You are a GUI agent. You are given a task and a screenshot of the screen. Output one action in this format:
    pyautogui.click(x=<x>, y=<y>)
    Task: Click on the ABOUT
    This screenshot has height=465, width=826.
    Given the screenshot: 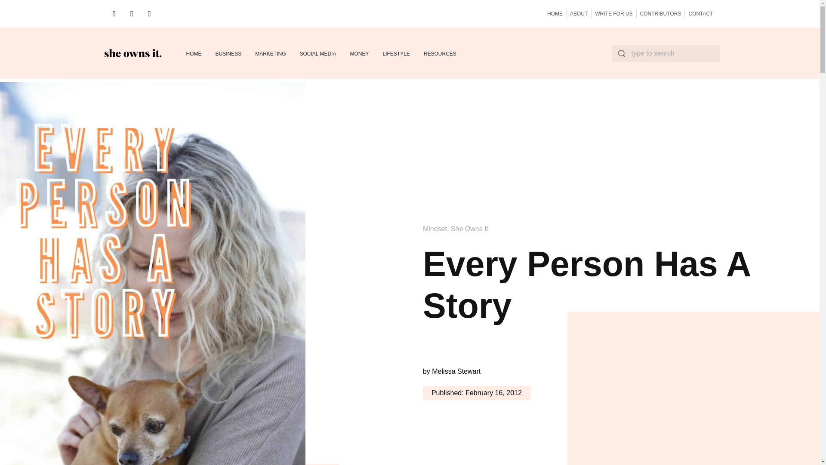 What is the action you would take?
    pyautogui.click(x=578, y=14)
    